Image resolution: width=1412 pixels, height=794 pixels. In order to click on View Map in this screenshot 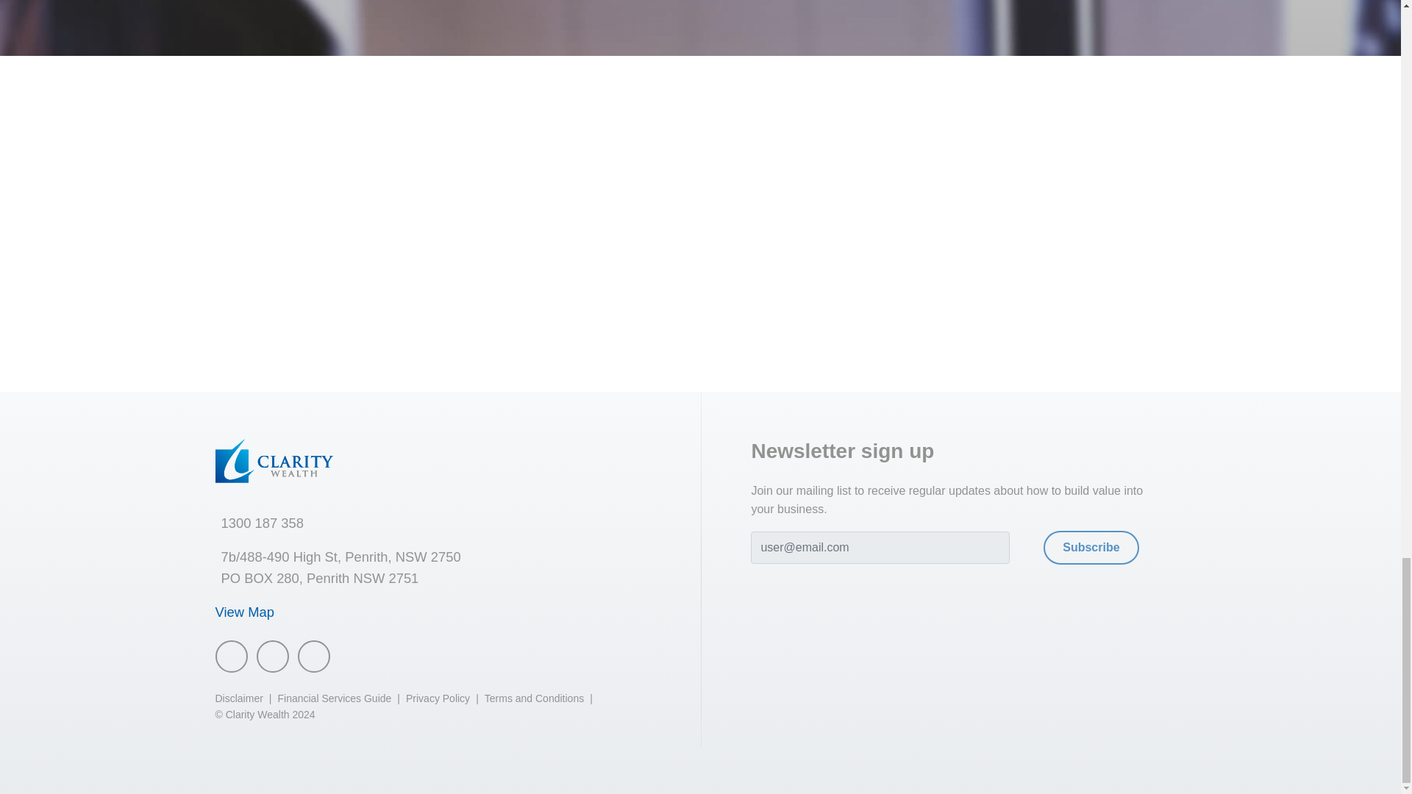, I will do `click(247, 612)`.